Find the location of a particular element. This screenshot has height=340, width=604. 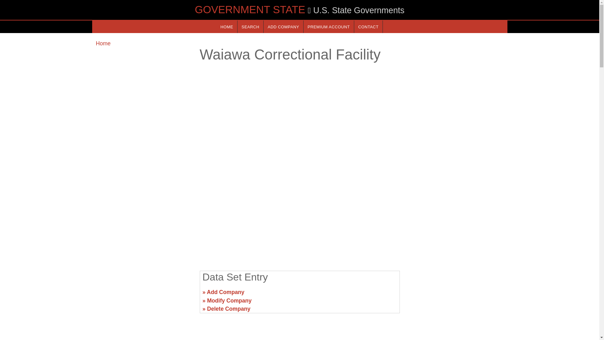

SEARCH is located at coordinates (250, 26).